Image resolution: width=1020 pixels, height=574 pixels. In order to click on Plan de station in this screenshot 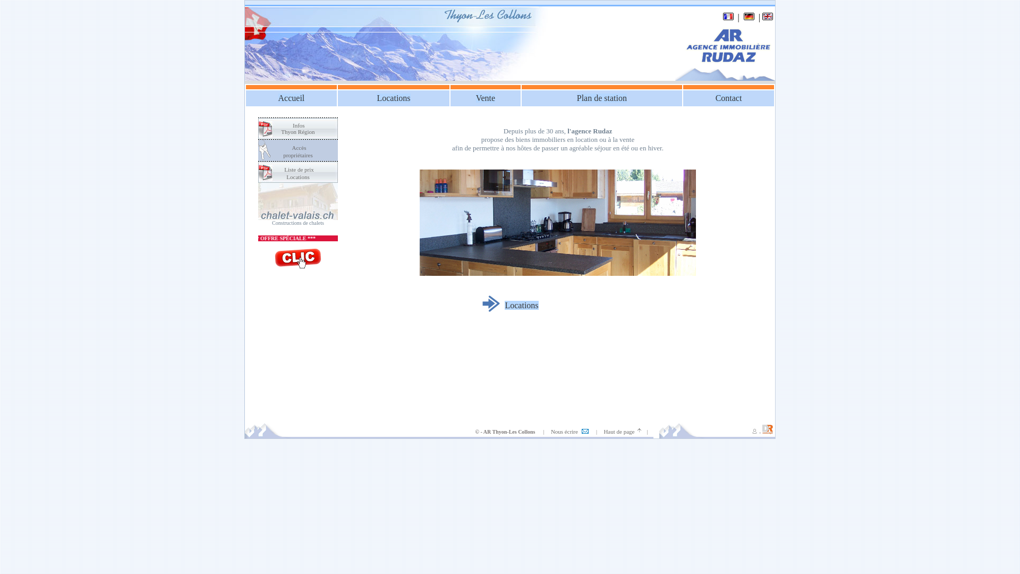, I will do `click(602, 98)`.